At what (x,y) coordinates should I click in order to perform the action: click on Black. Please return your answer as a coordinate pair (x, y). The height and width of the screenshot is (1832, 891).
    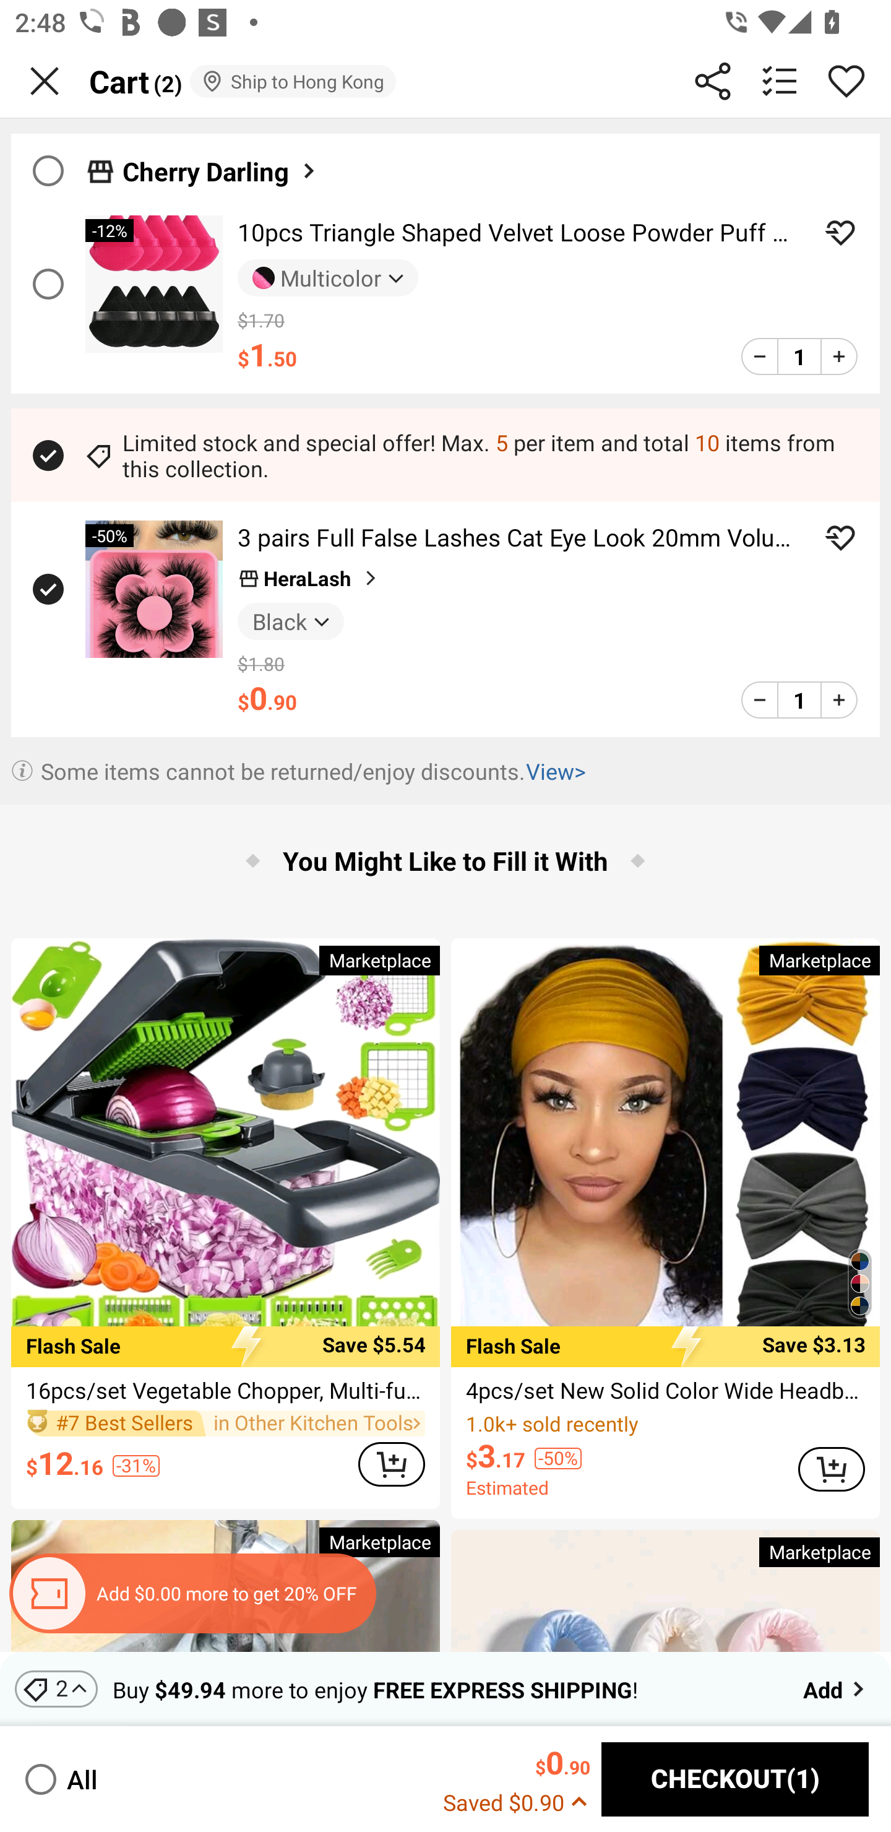
    Looking at the image, I should click on (291, 621).